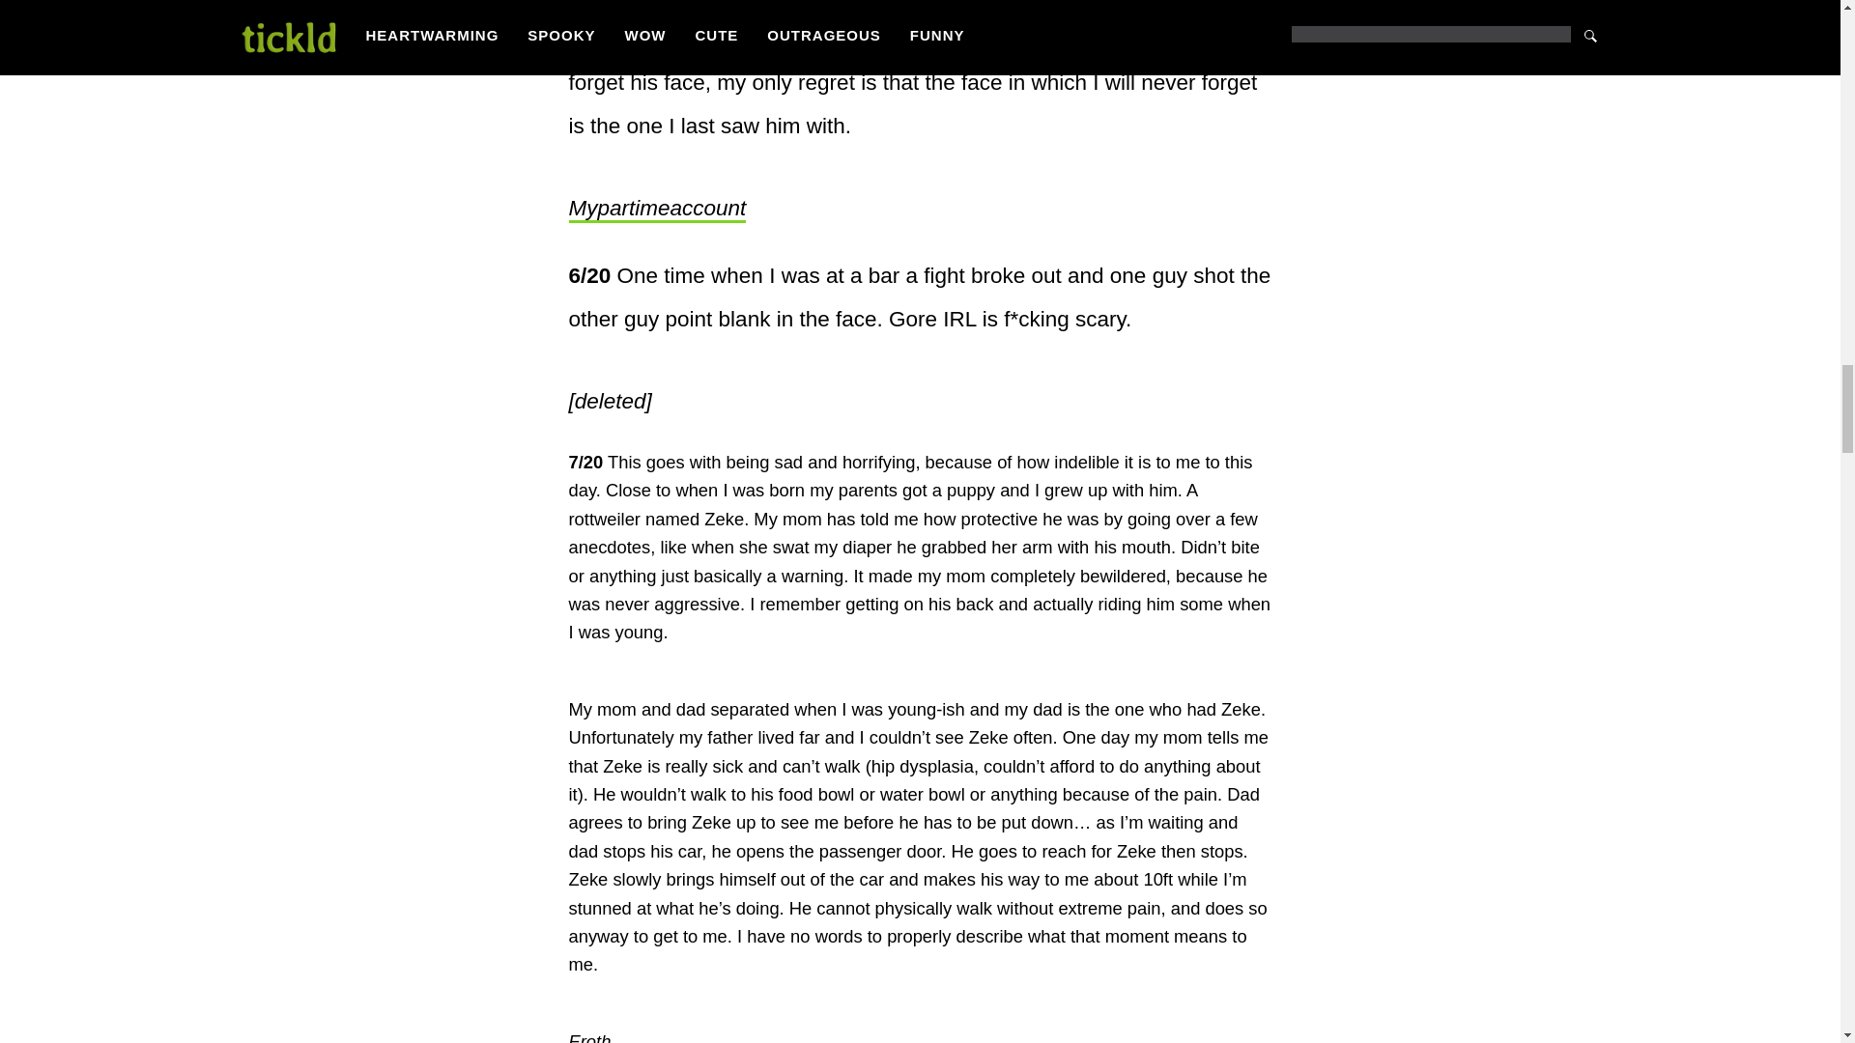 The width and height of the screenshot is (1855, 1043). What do you see at coordinates (588, 1037) in the screenshot?
I see `Eroth` at bounding box center [588, 1037].